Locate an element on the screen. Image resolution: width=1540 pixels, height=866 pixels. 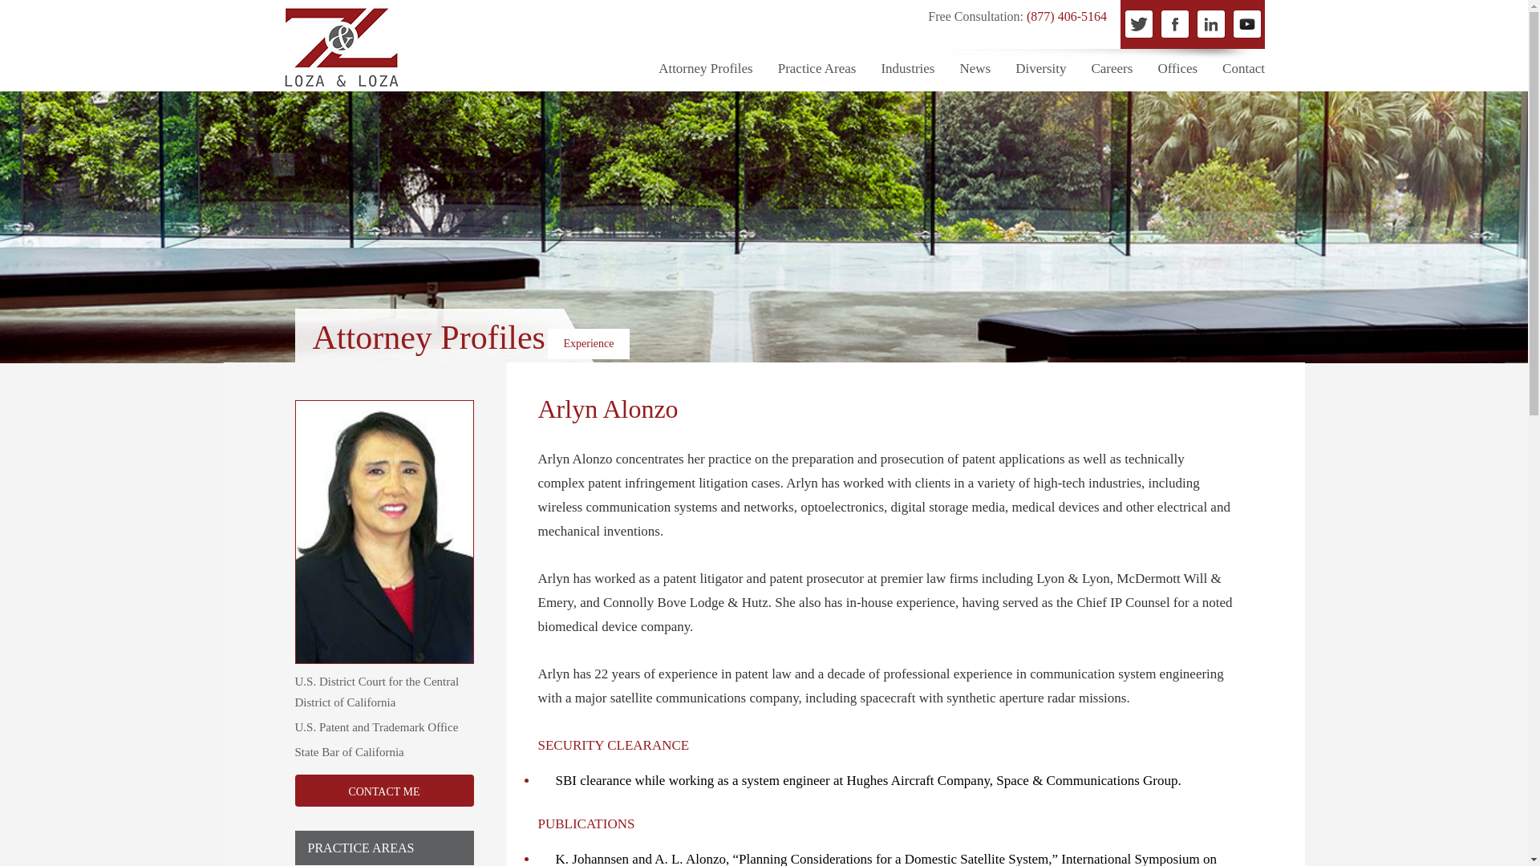
Diversity is located at coordinates (1039, 69).